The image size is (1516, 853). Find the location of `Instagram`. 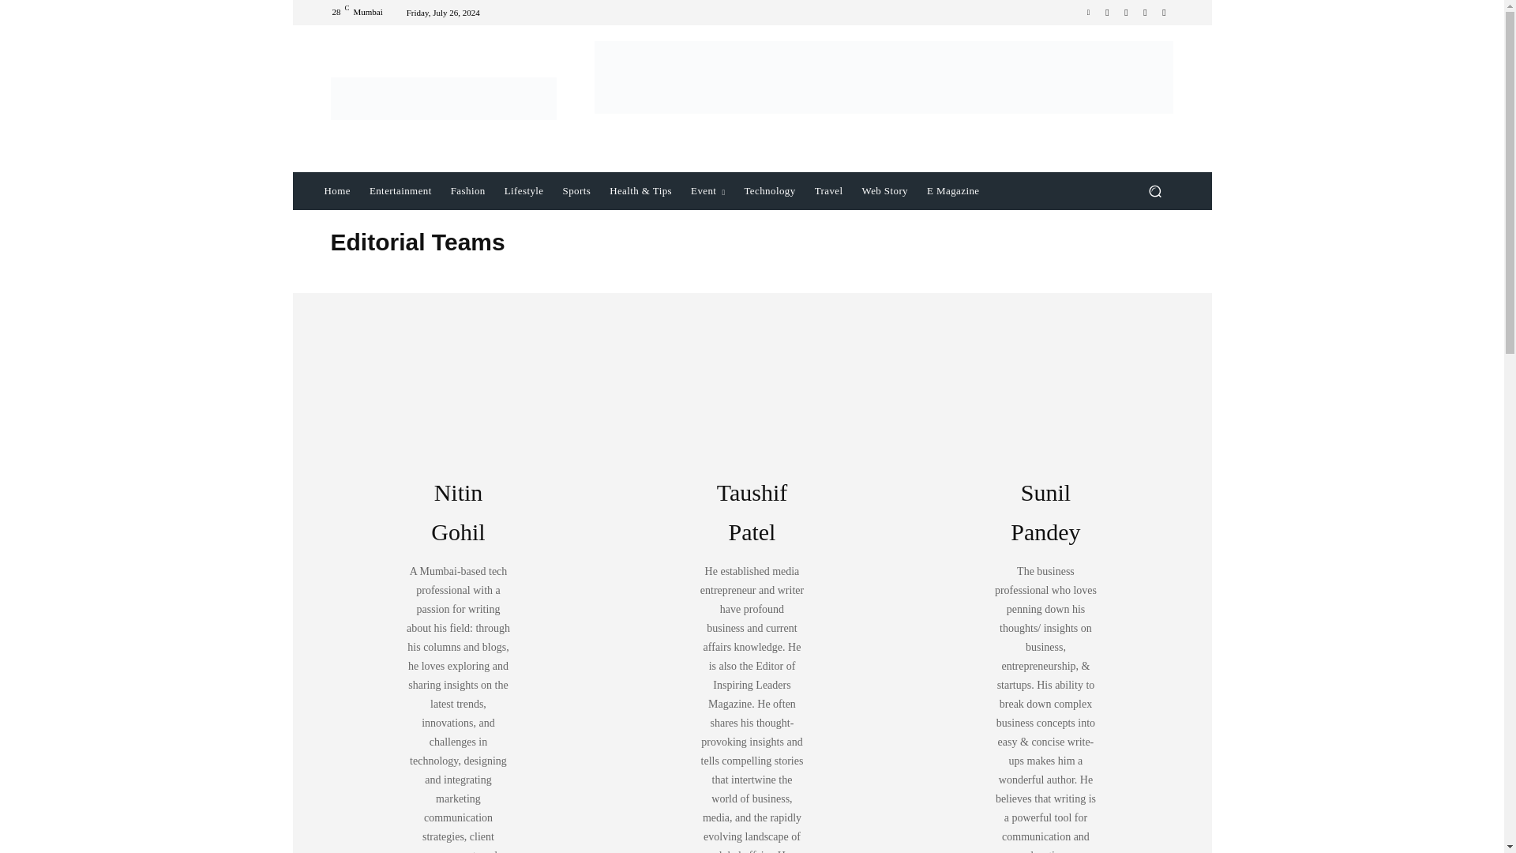

Instagram is located at coordinates (1126, 13).